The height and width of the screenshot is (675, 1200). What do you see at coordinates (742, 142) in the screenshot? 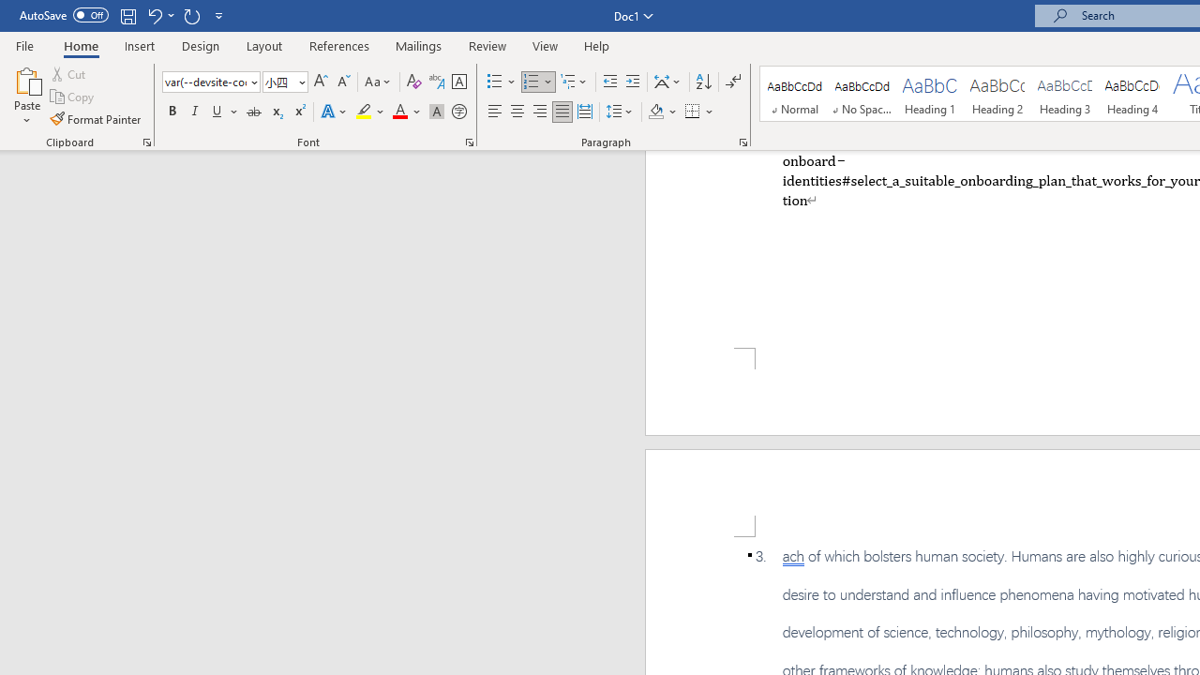
I see `Paragraph...` at bounding box center [742, 142].